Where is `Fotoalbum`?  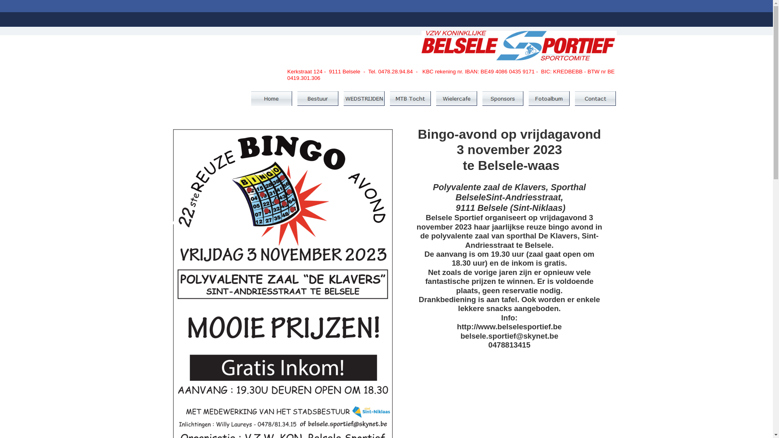 Fotoalbum is located at coordinates (549, 99).